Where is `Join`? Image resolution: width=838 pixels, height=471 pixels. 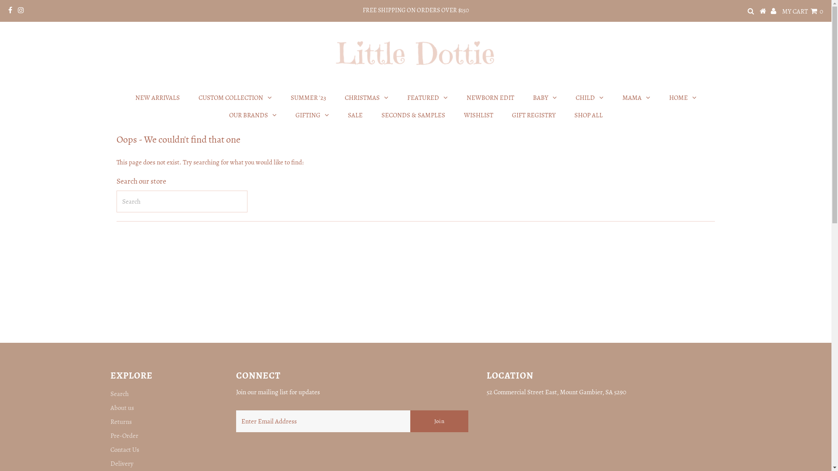 Join is located at coordinates (439, 421).